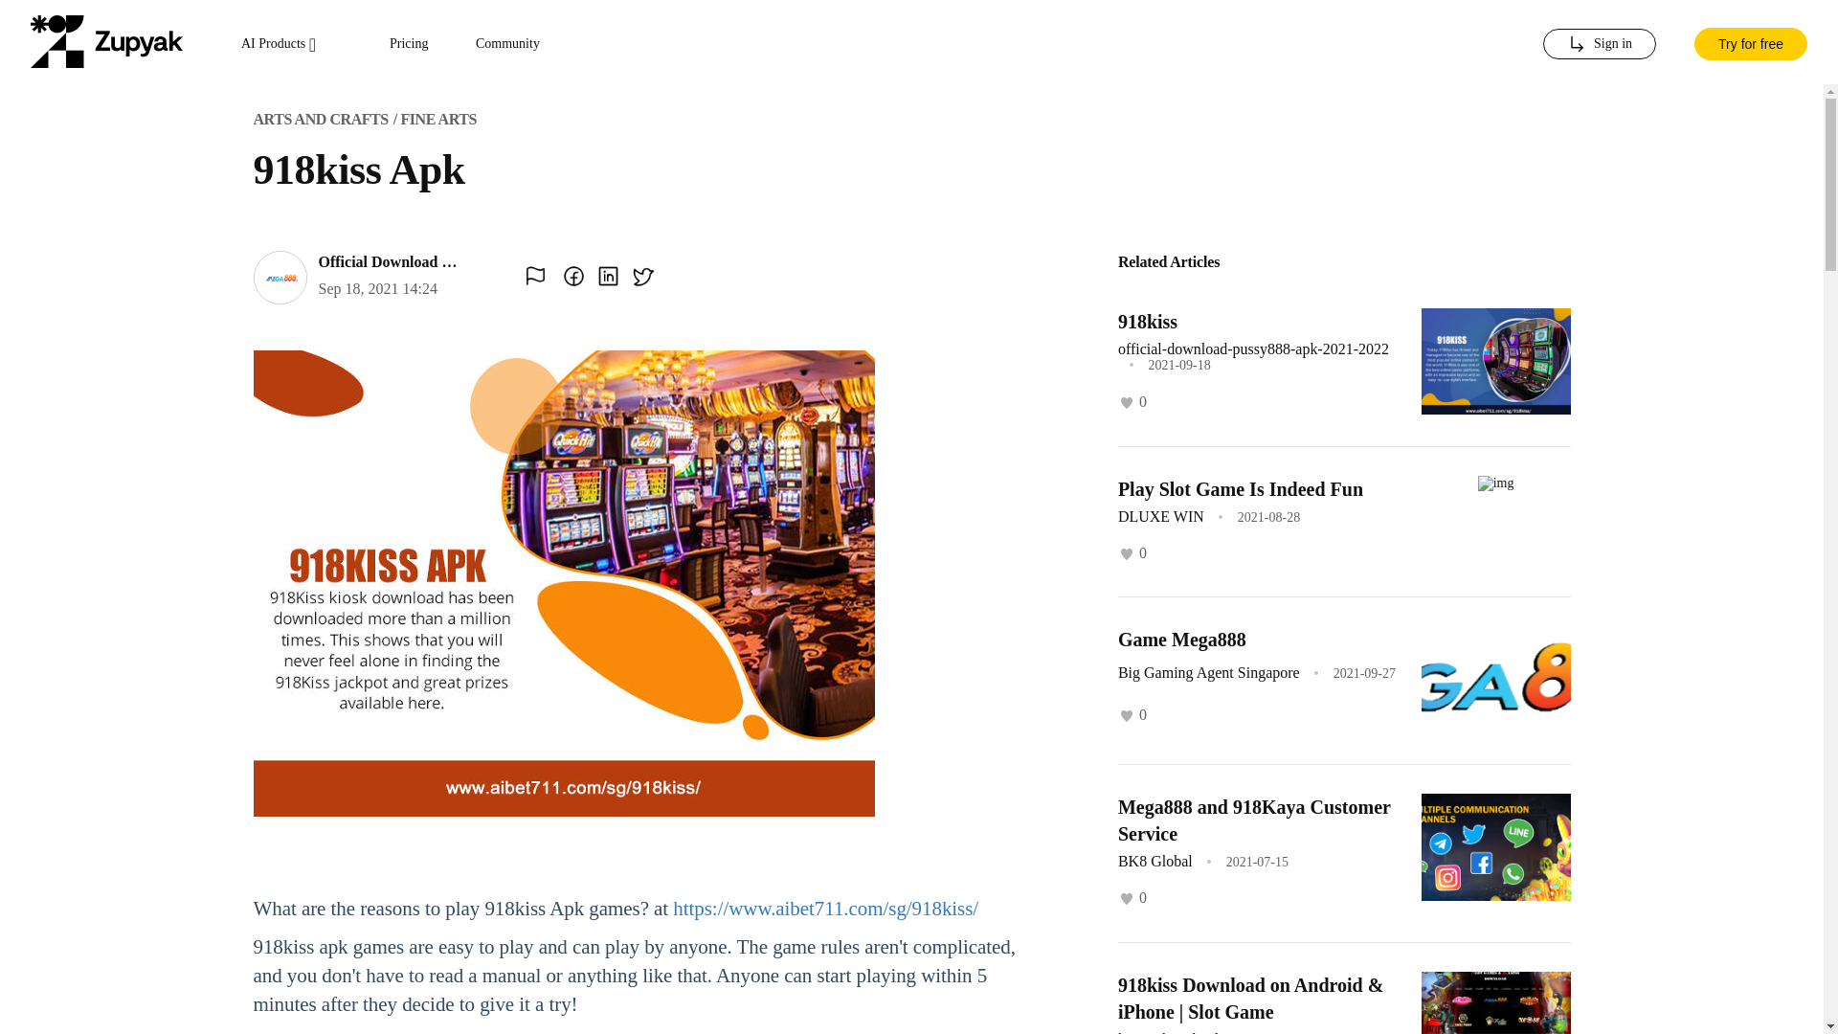 The image size is (1838, 1034). What do you see at coordinates (1750, 42) in the screenshot?
I see `Try for free` at bounding box center [1750, 42].